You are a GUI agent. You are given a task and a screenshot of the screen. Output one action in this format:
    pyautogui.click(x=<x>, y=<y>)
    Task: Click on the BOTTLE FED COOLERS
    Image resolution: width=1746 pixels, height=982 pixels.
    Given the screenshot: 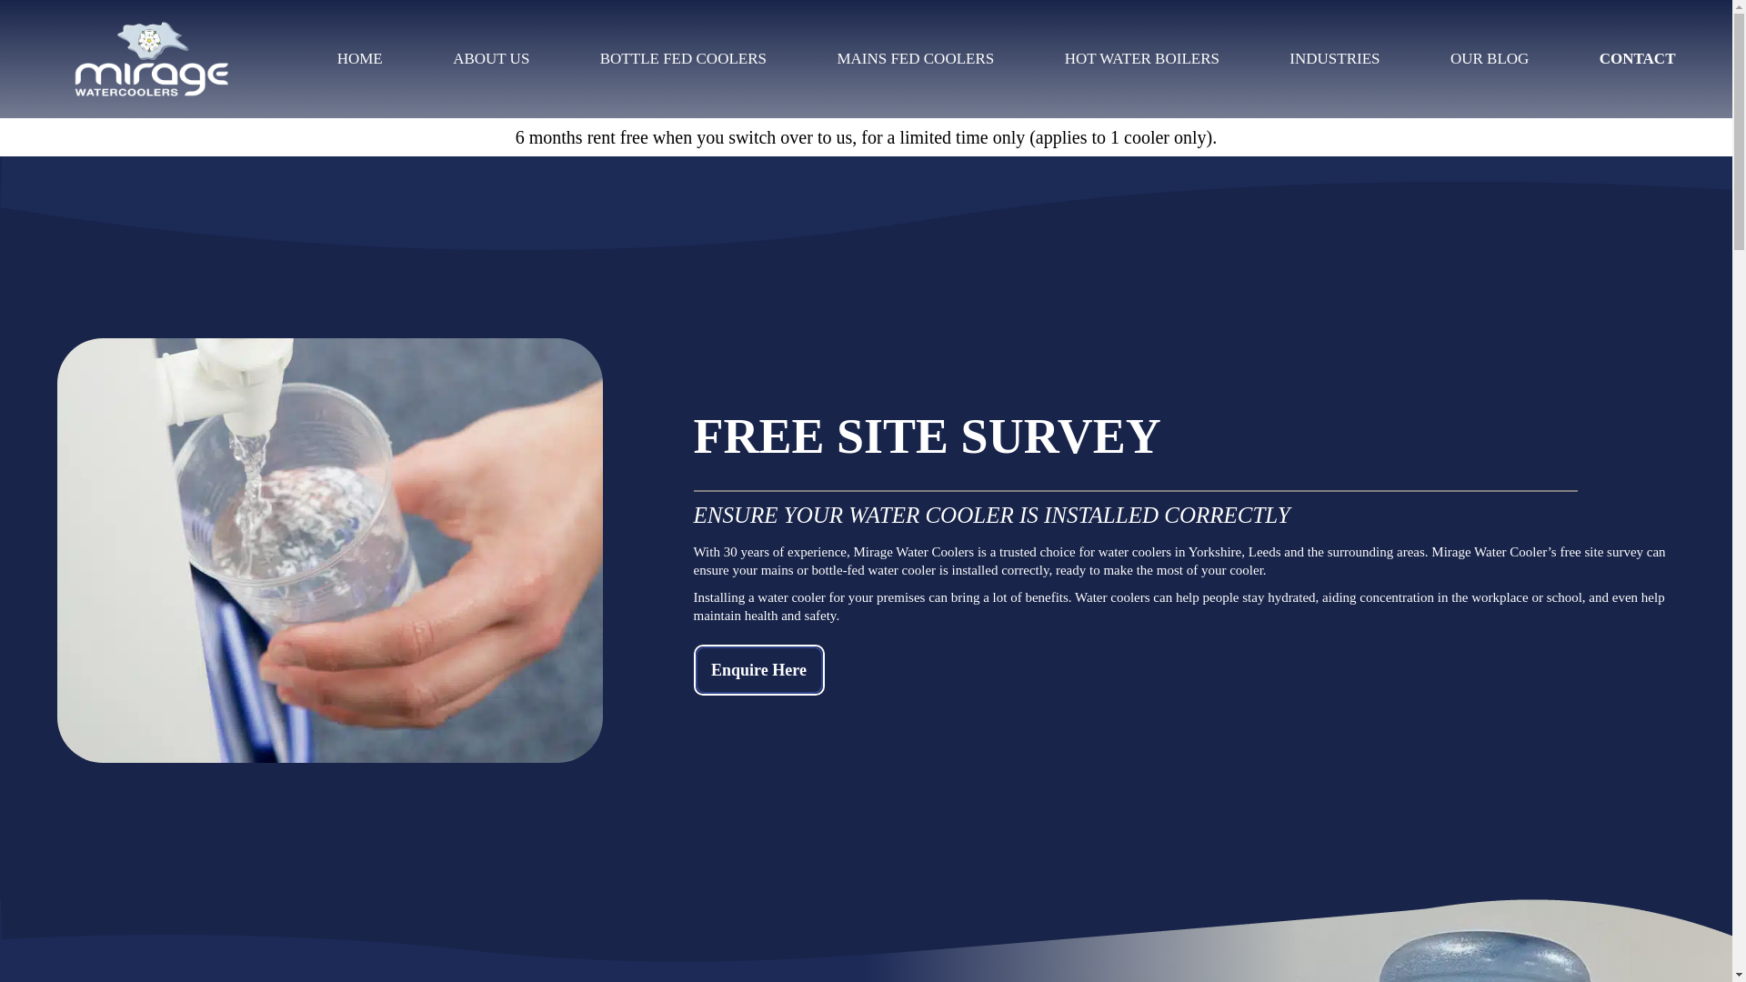 What is the action you would take?
    pyautogui.click(x=683, y=58)
    